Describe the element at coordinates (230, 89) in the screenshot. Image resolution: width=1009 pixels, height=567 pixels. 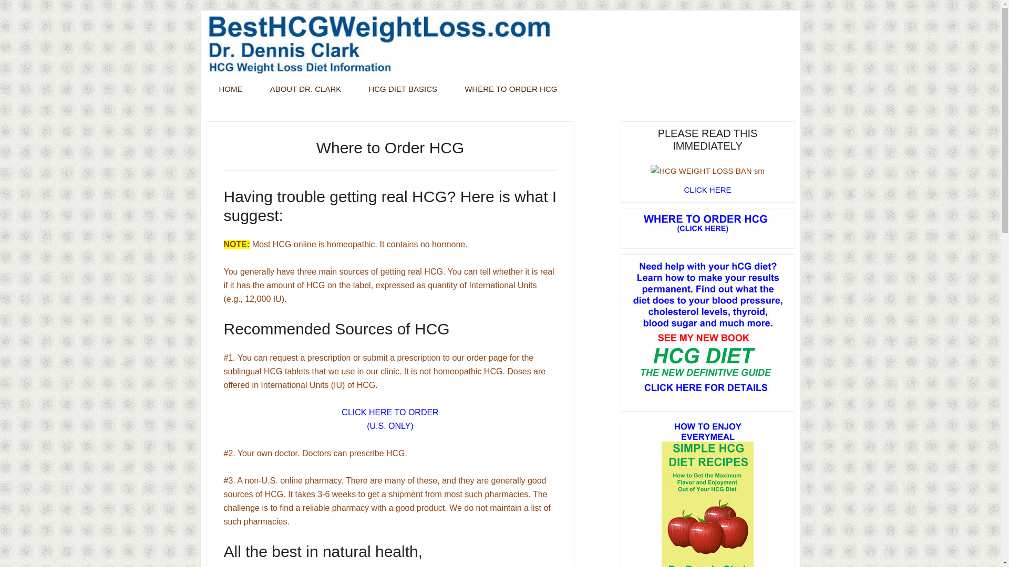
I see `HOME` at that location.